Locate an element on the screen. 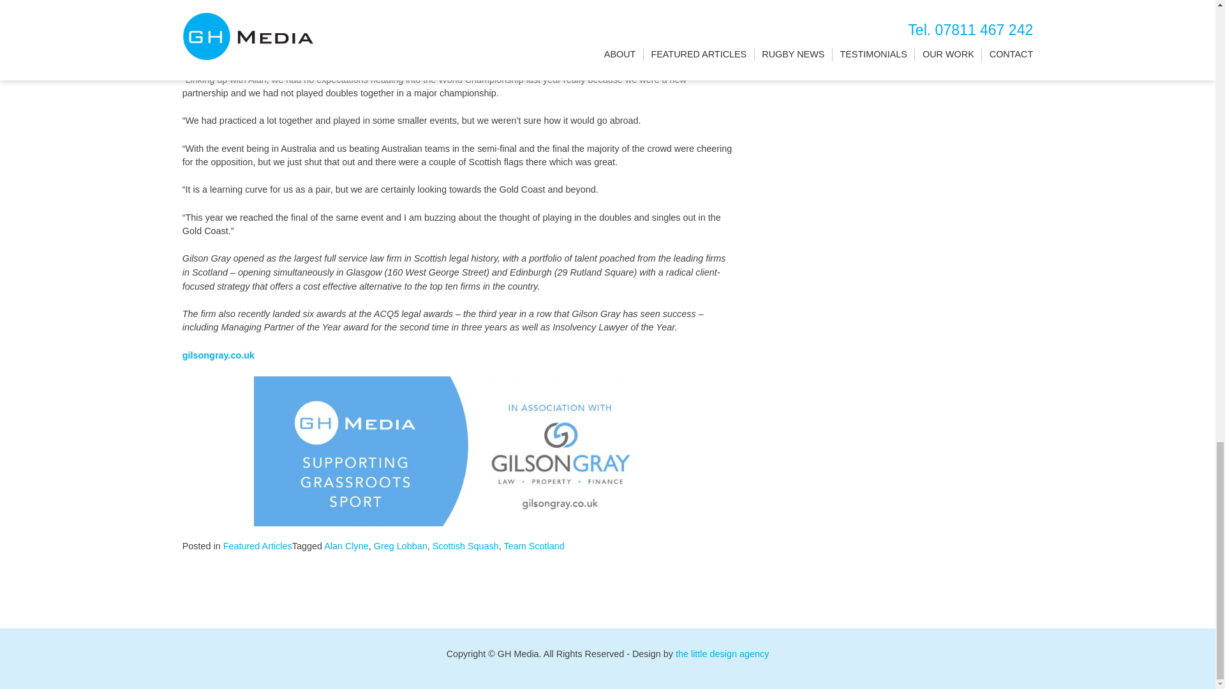 The width and height of the screenshot is (1225, 689). Alan Clyne is located at coordinates (346, 546).